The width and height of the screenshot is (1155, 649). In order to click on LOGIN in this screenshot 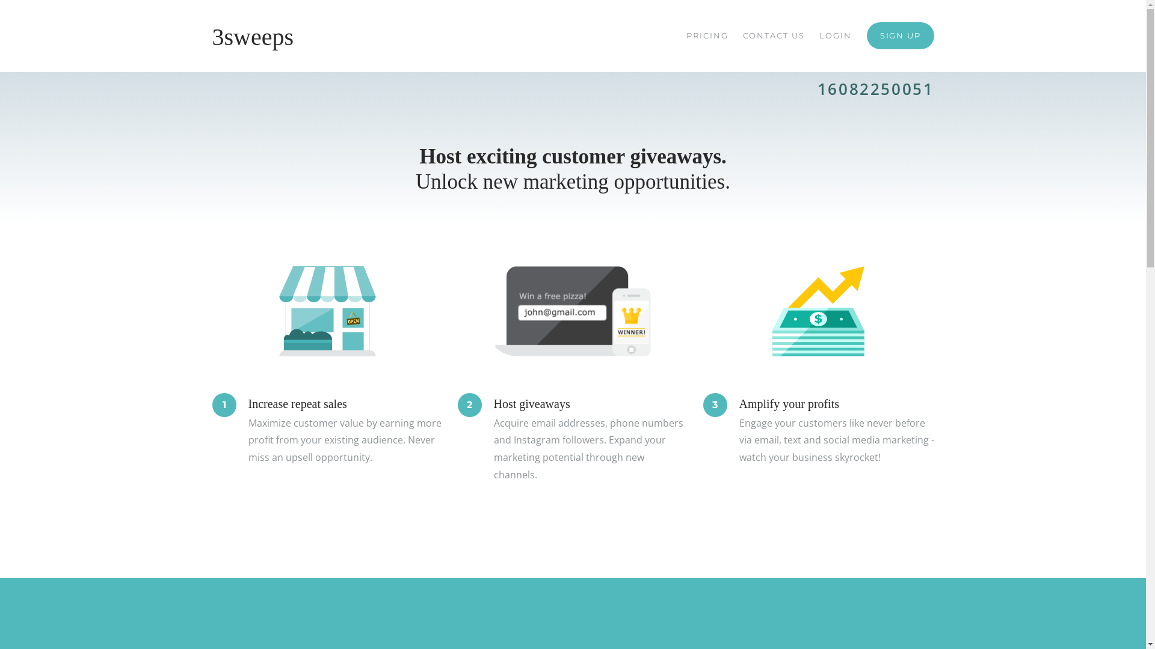, I will do `click(836, 36)`.